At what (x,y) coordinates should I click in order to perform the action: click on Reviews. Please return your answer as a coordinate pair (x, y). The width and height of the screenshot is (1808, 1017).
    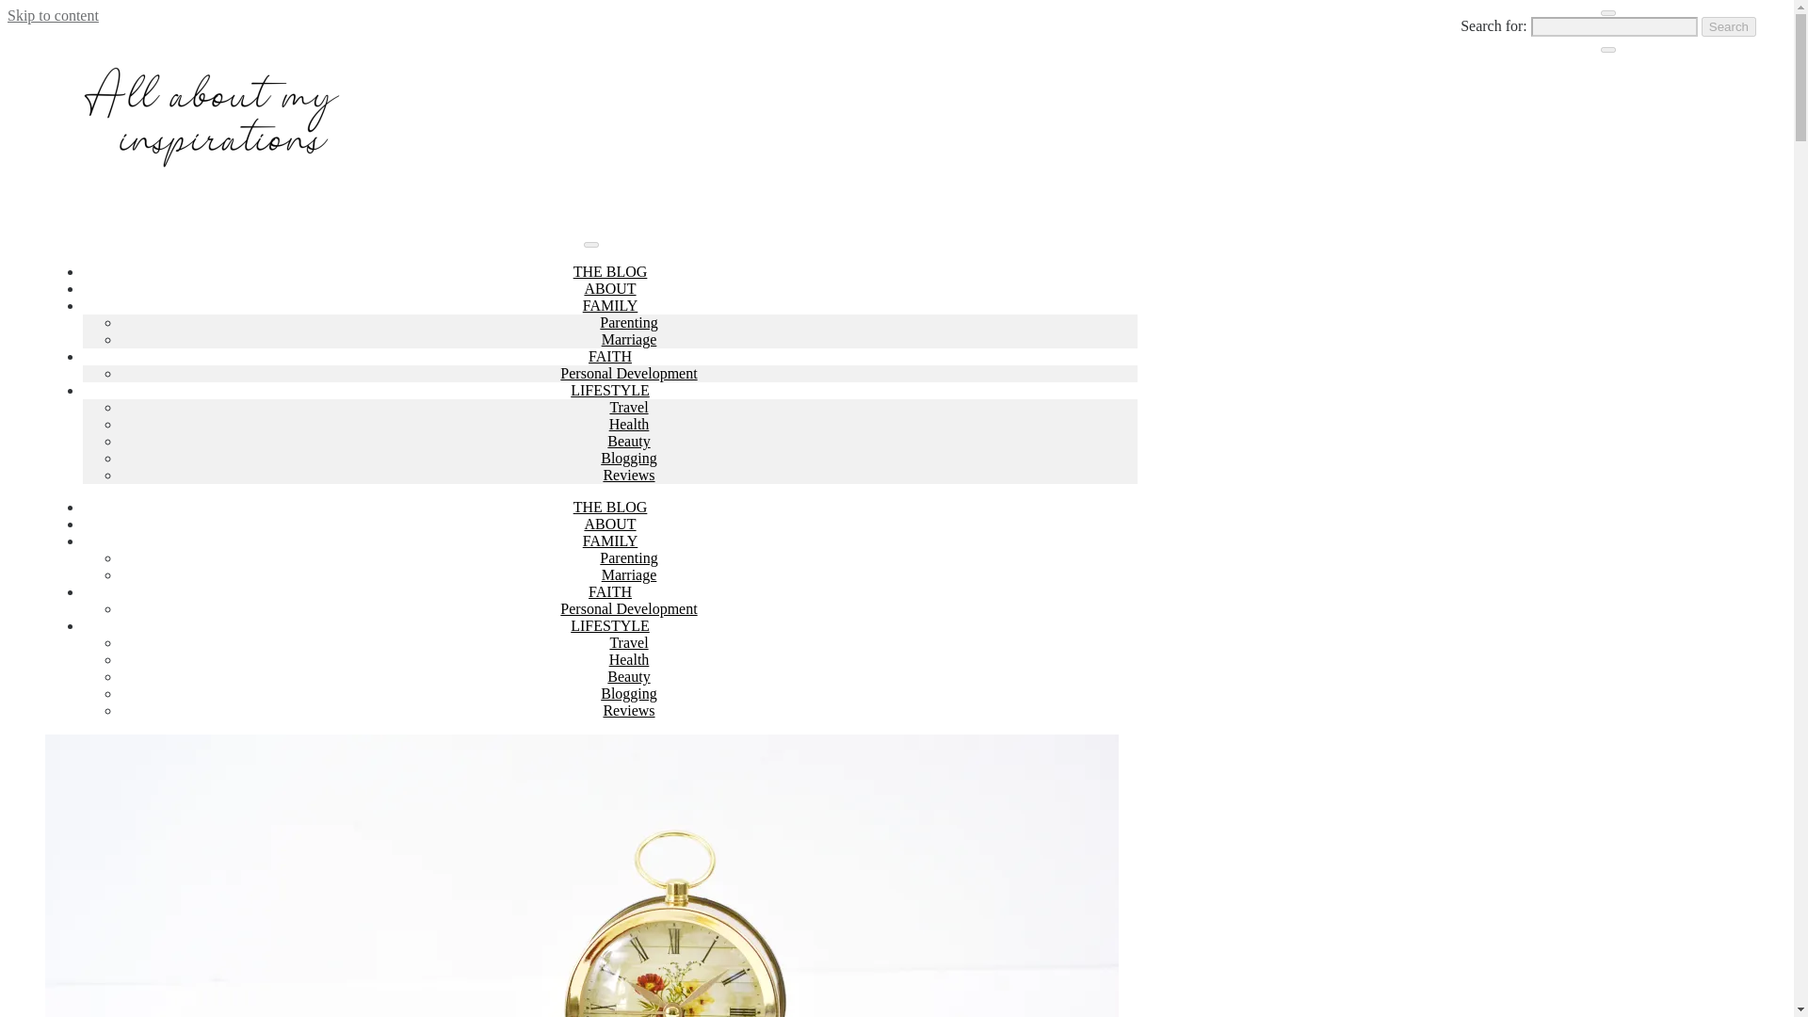
    Looking at the image, I should click on (628, 710).